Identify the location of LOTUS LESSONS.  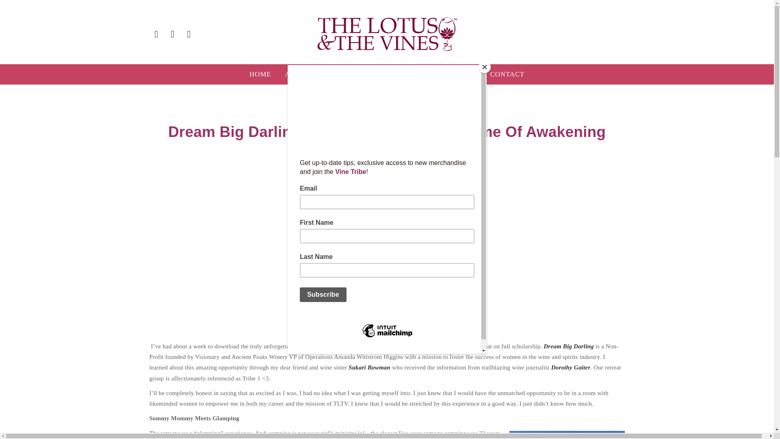
(387, 114).